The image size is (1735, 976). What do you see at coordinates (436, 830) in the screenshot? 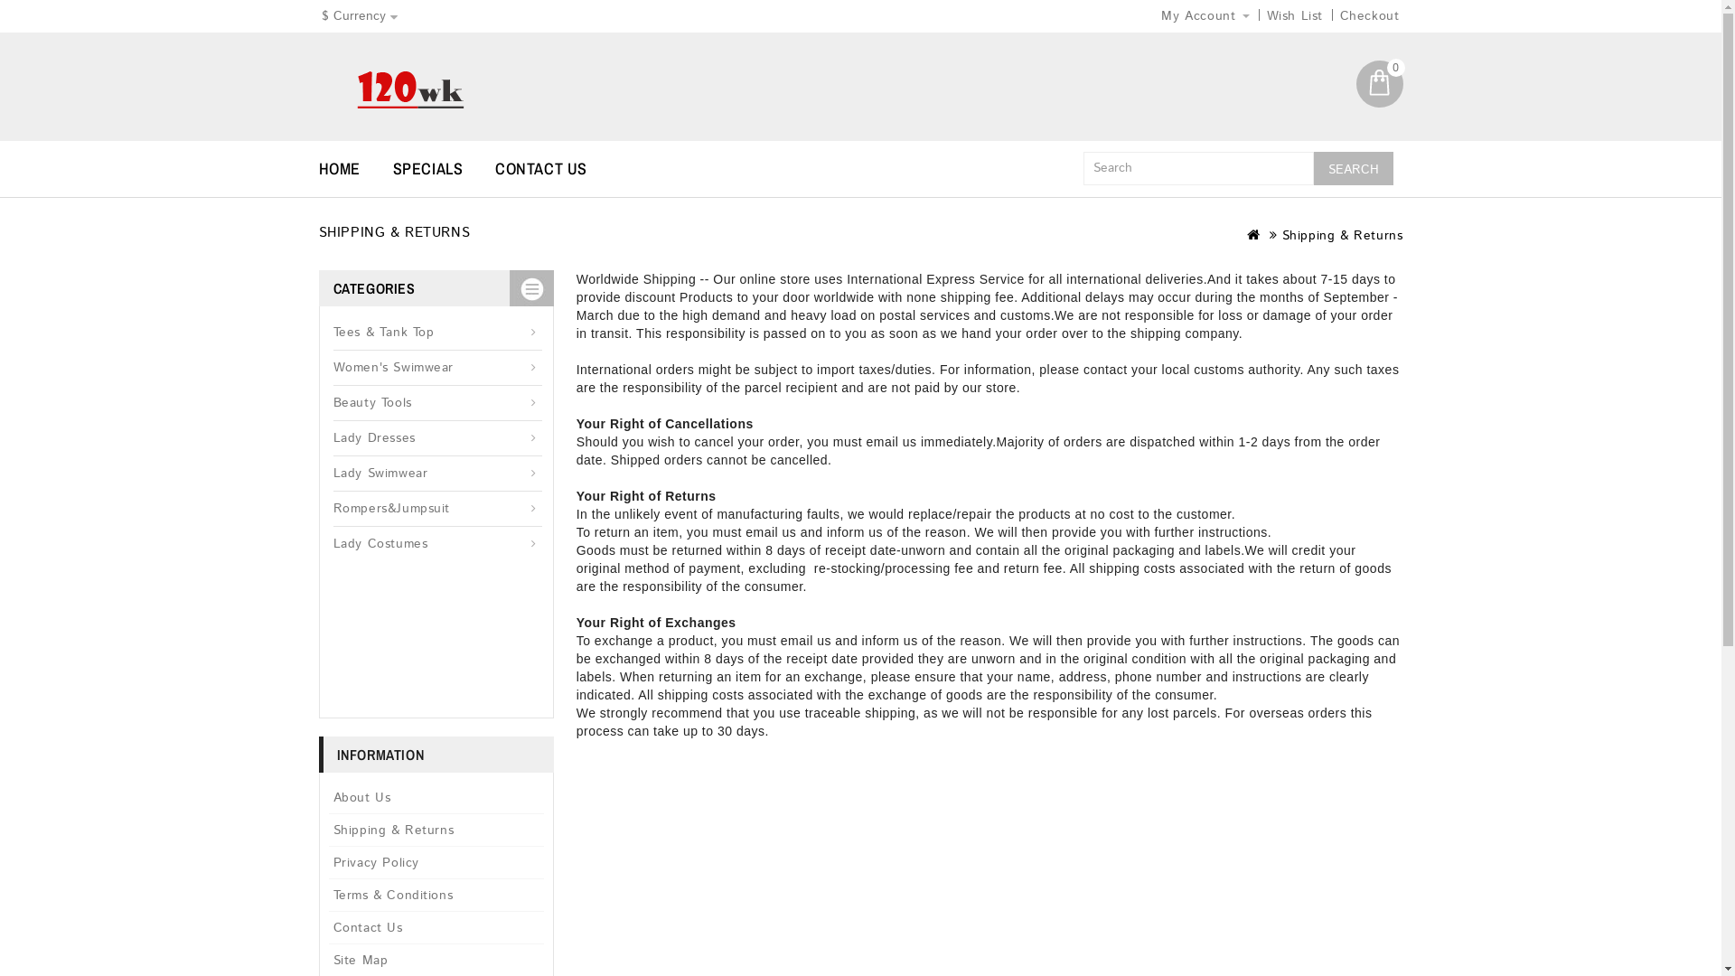
I see `Shipping & Returns` at bounding box center [436, 830].